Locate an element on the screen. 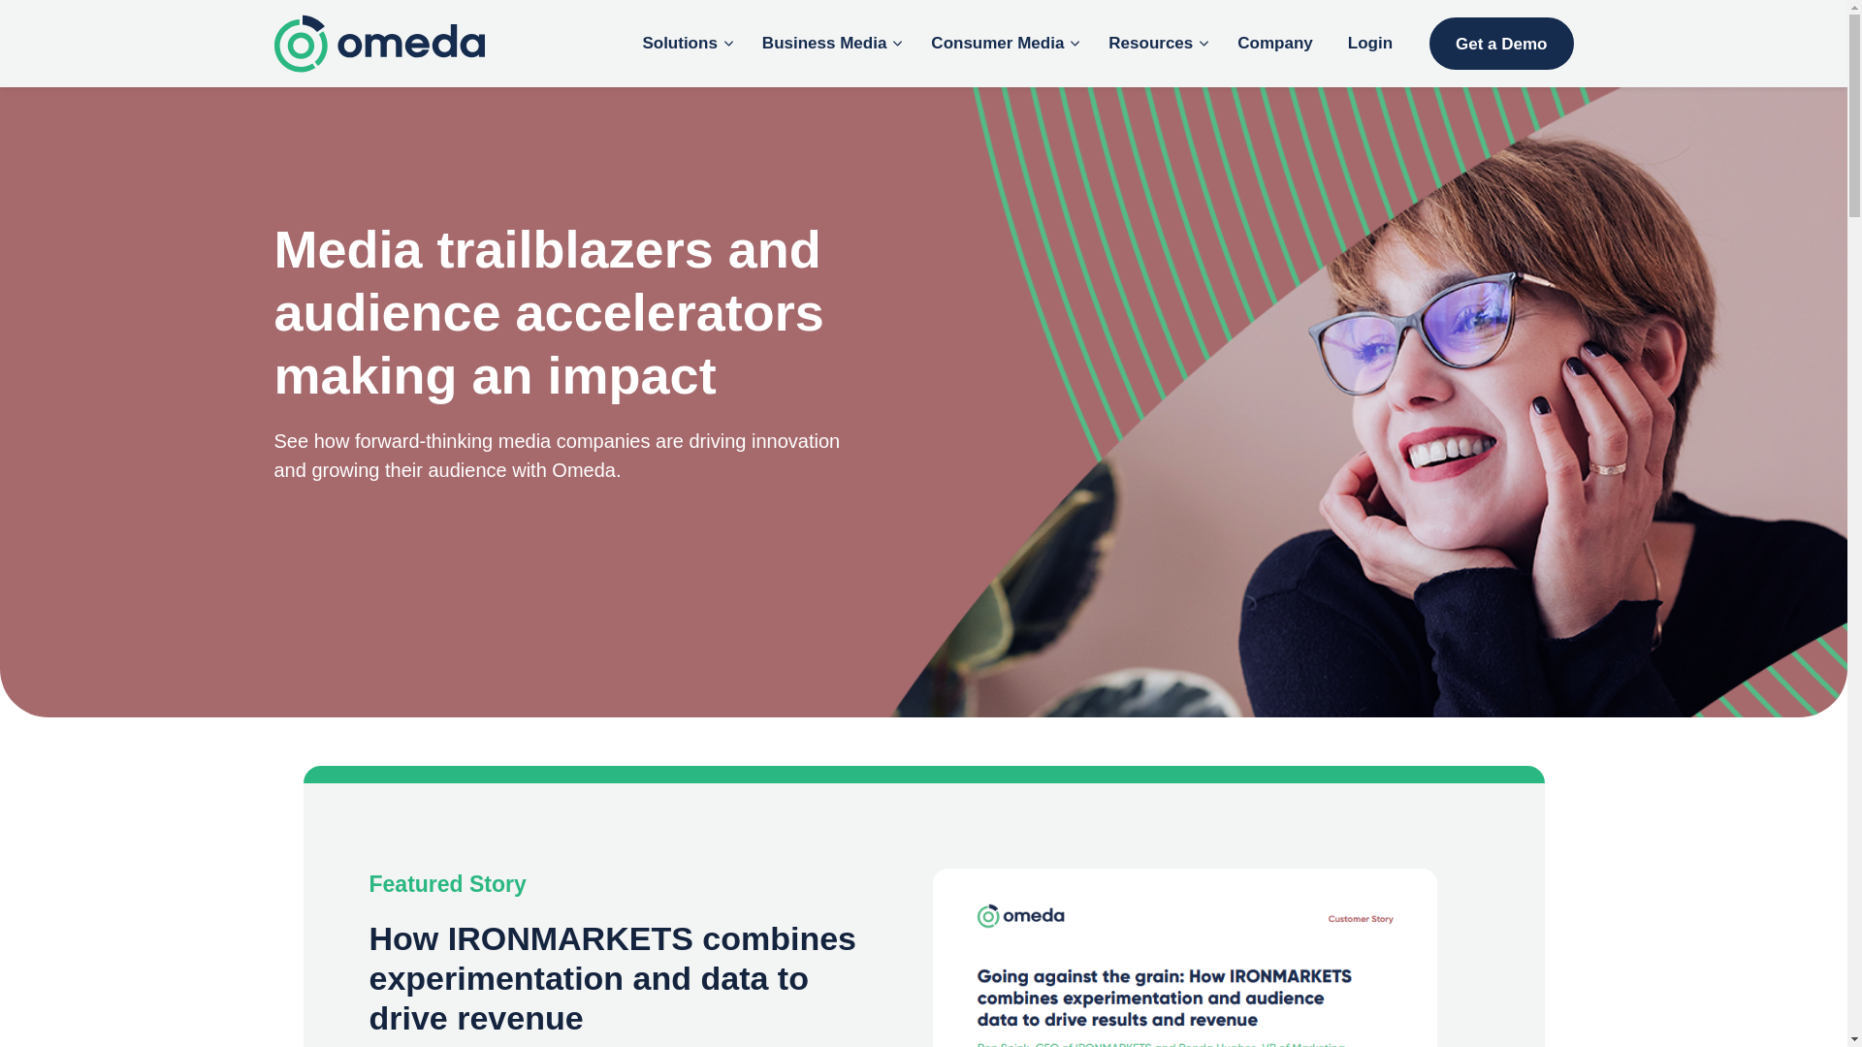  Login is located at coordinates (1369, 44).